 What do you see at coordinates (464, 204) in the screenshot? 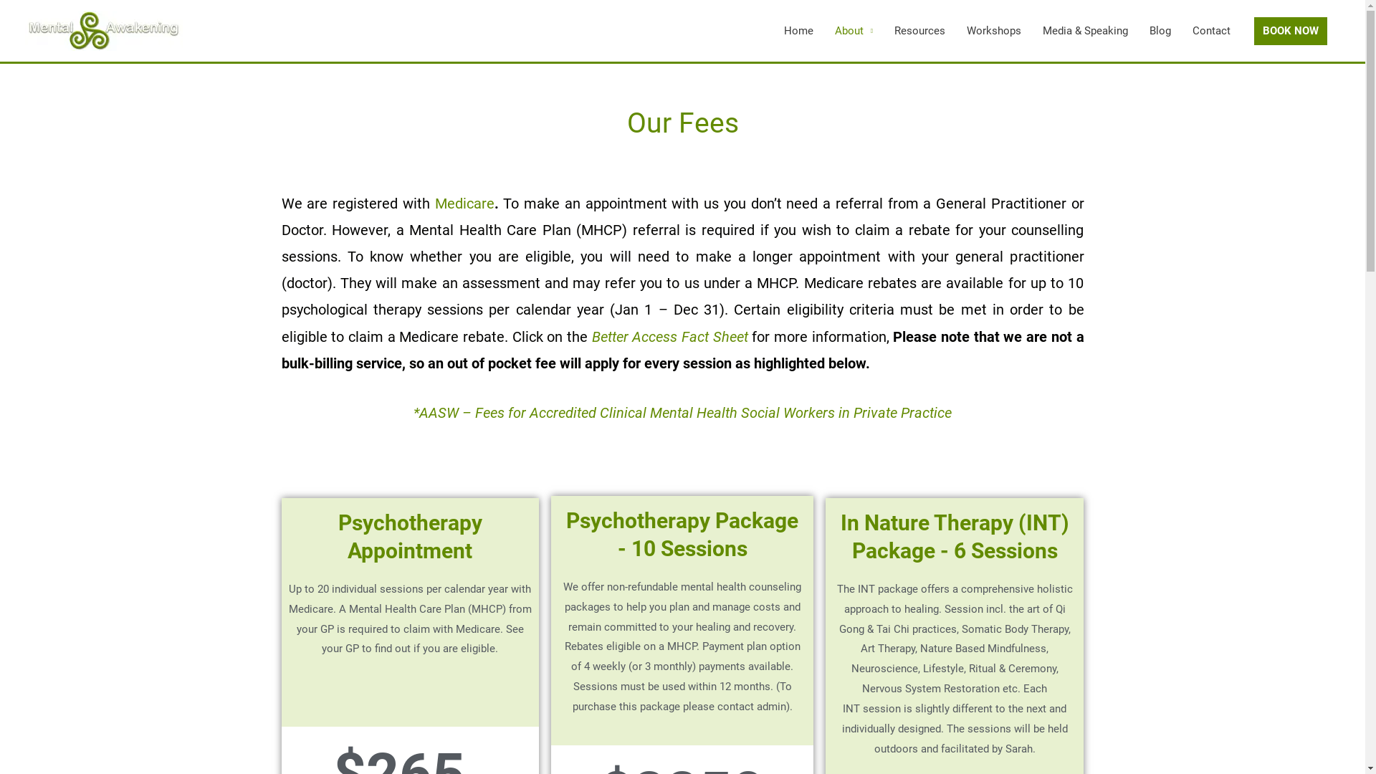
I see `Medicare` at bounding box center [464, 204].